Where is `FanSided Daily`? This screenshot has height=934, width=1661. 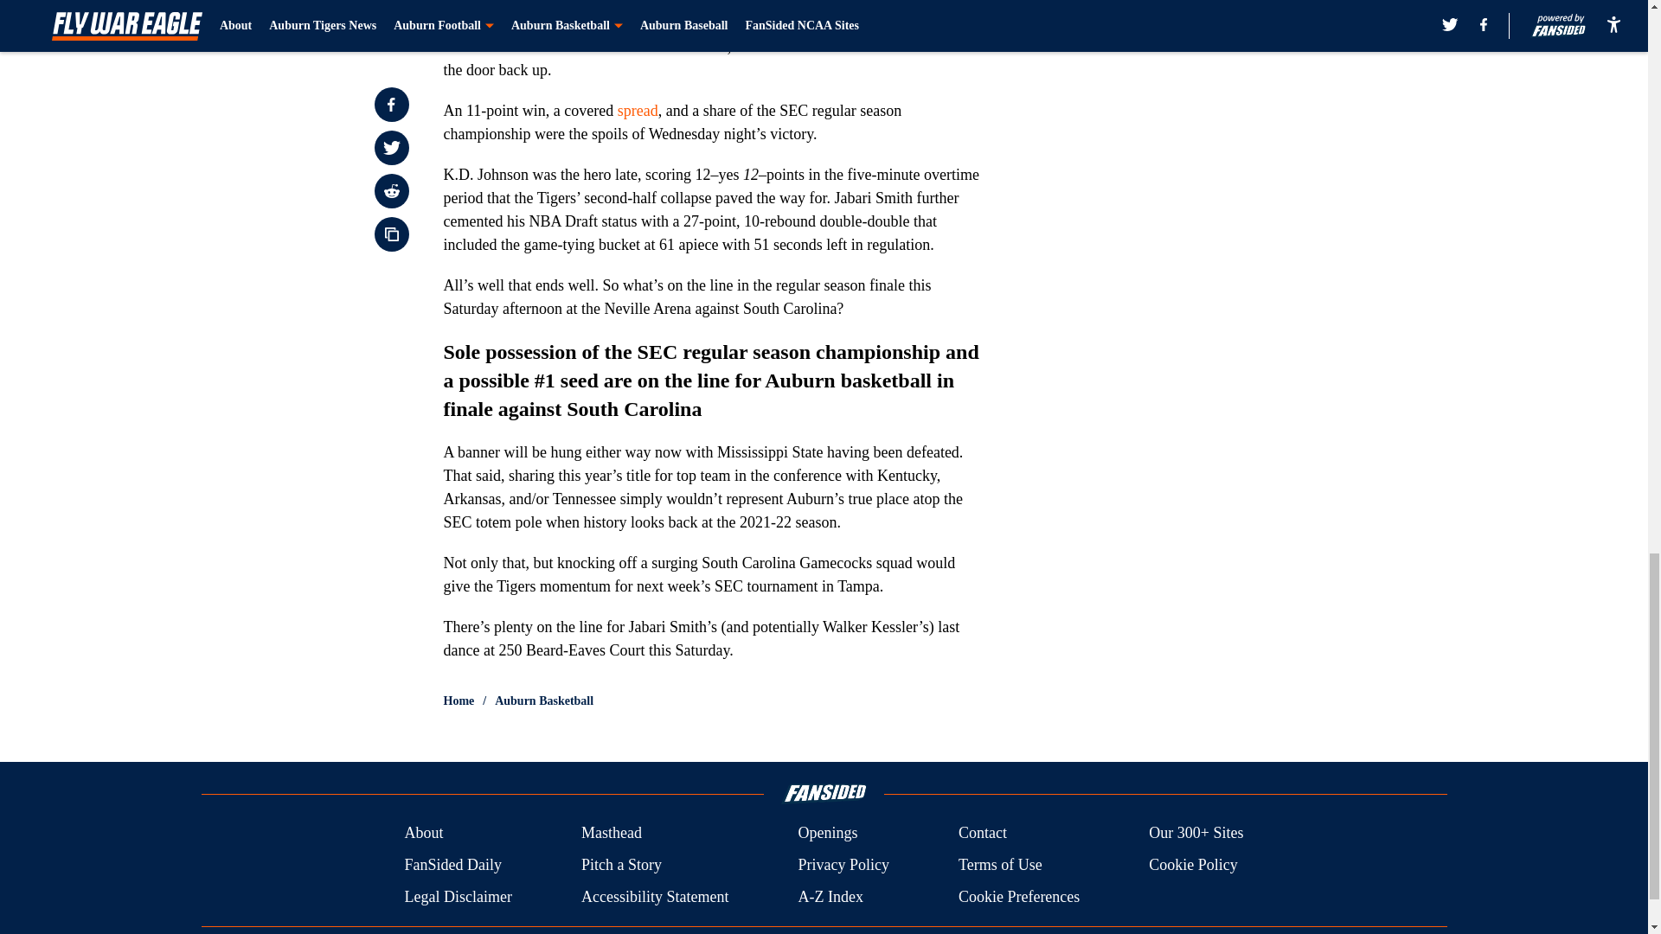
FanSided Daily is located at coordinates (452, 865).